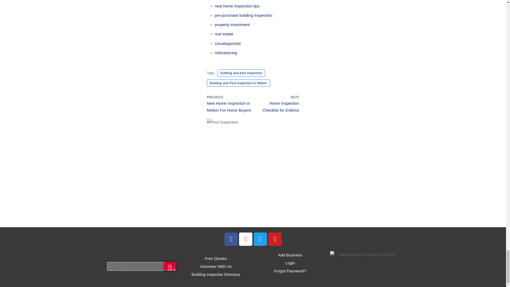 The width and height of the screenshot is (510, 287). What do you see at coordinates (241, 73) in the screenshot?
I see `building and pest inspection` at bounding box center [241, 73].